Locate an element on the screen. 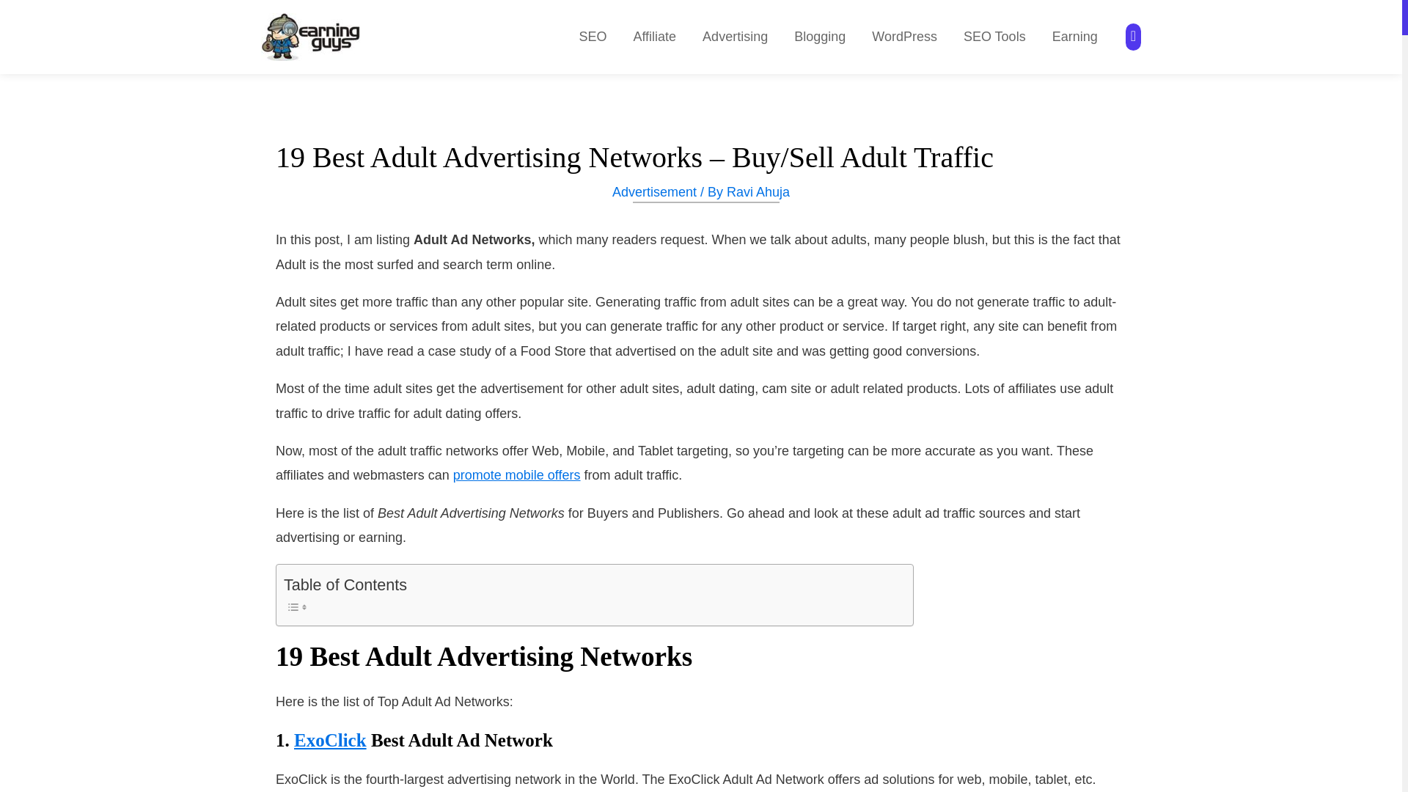 The width and height of the screenshot is (1408, 792). View all posts by Ravi Ahuja is located at coordinates (758, 192).